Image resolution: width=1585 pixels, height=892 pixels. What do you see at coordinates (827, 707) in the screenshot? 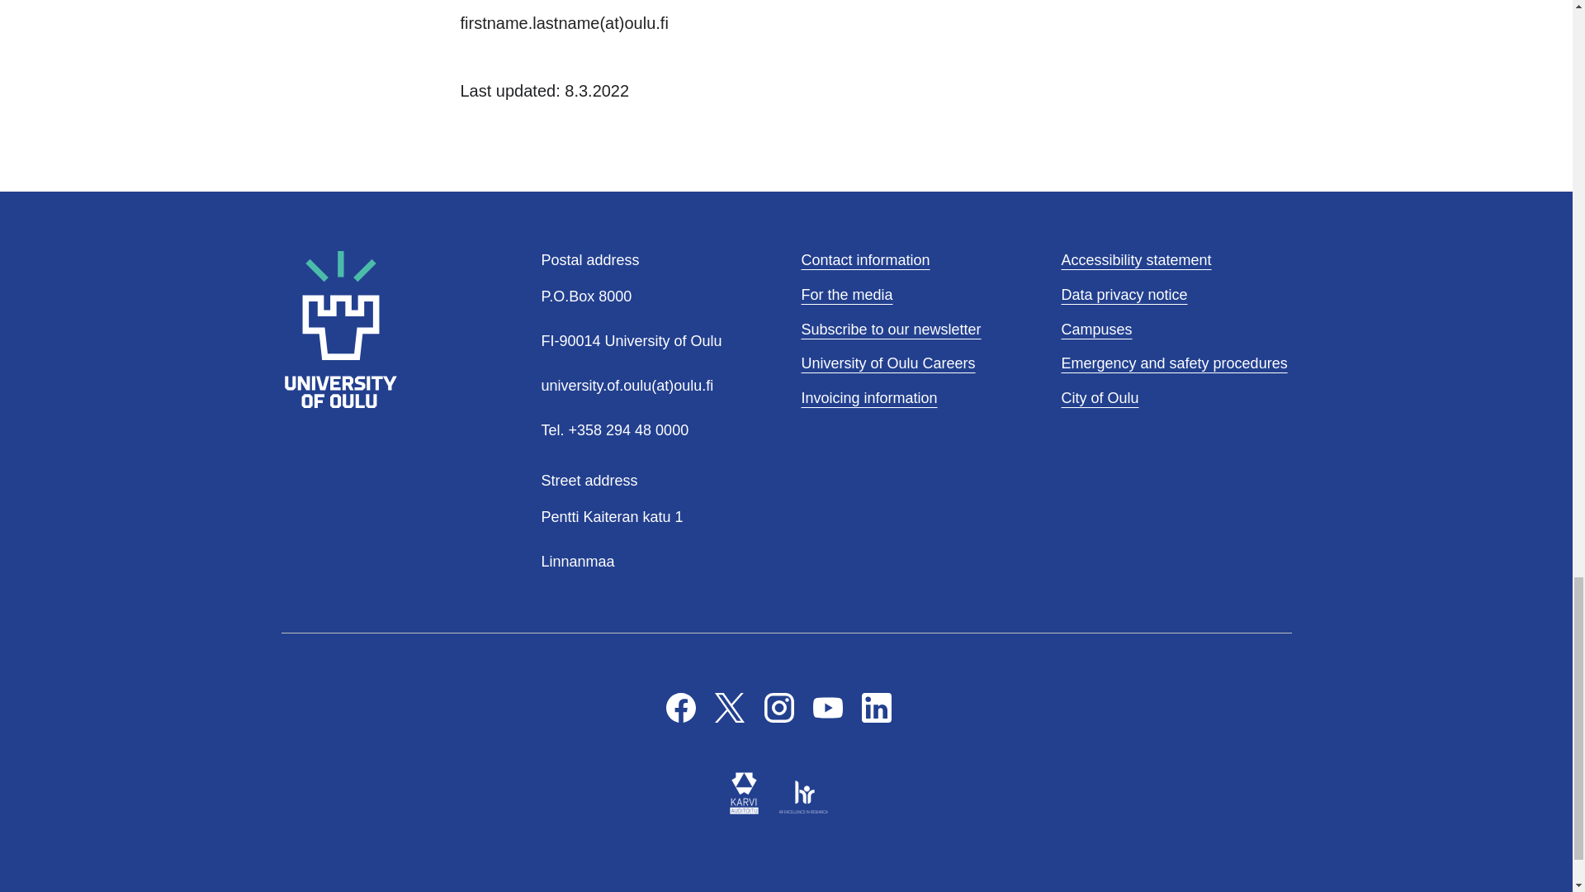
I see `Youtube` at bounding box center [827, 707].